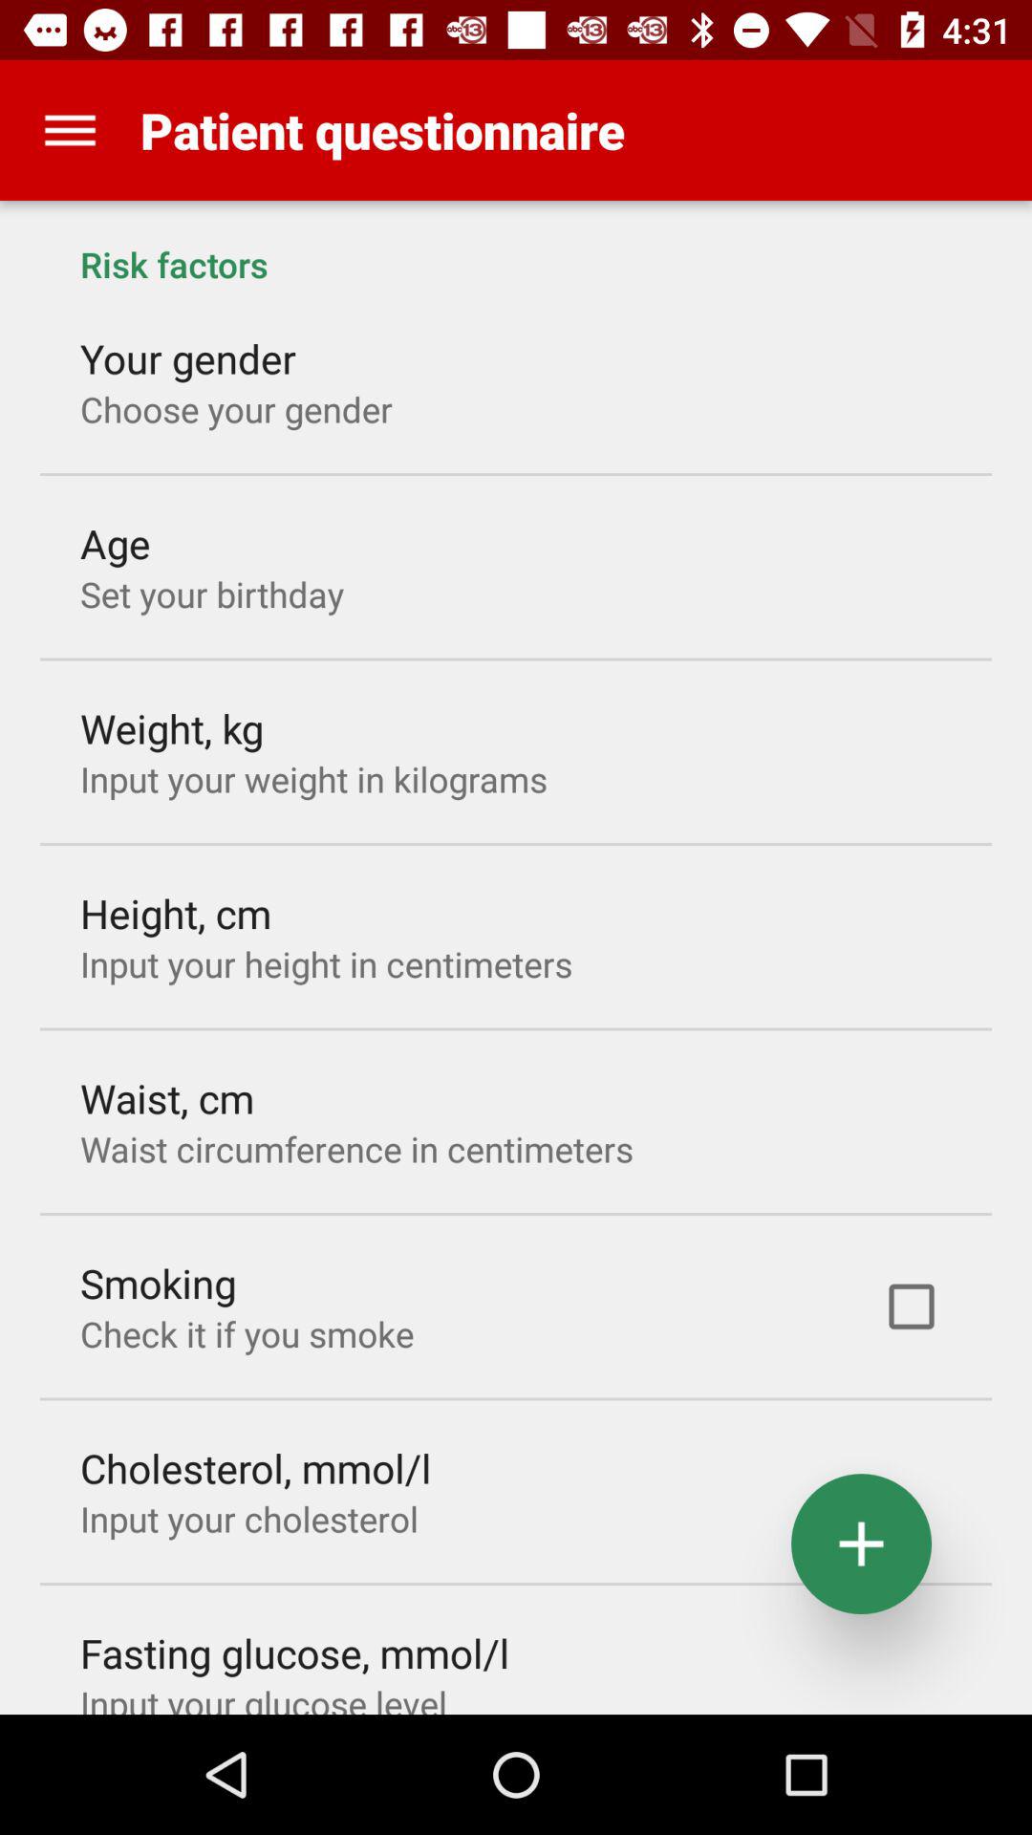  I want to click on click smoking item, so click(159, 1283).